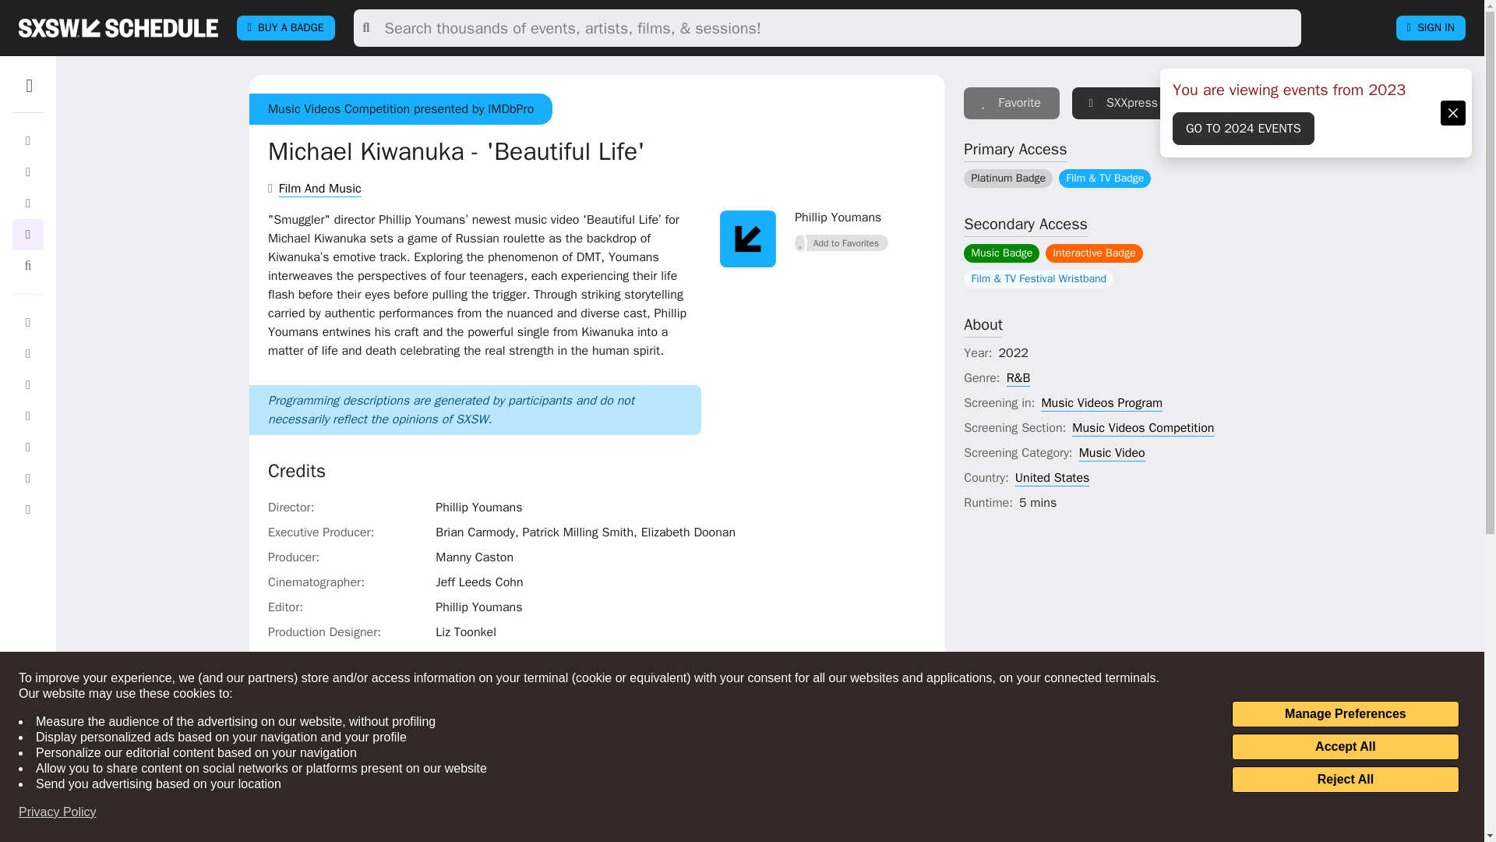 This screenshot has height=842, width=1496. What do you see at coordinates (58, 812) in the screenshot?
I see `Privacy Policy` at bounding box center [58, 812].